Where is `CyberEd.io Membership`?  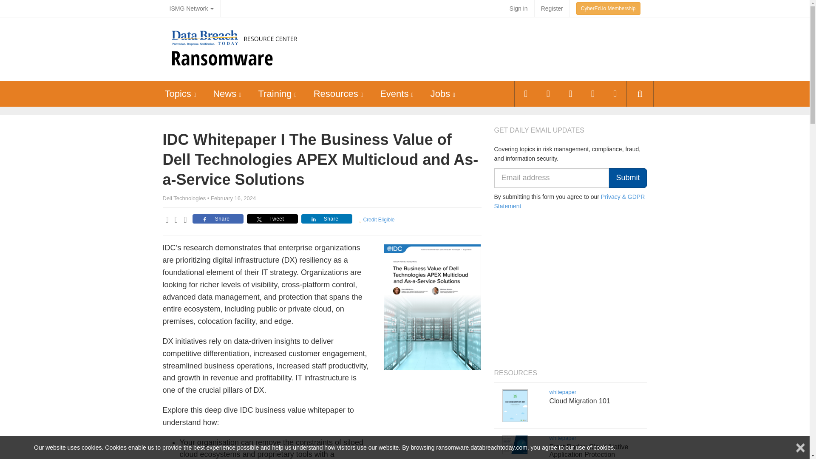 CyberEd.io Membership is located at coordinates (608, 8).